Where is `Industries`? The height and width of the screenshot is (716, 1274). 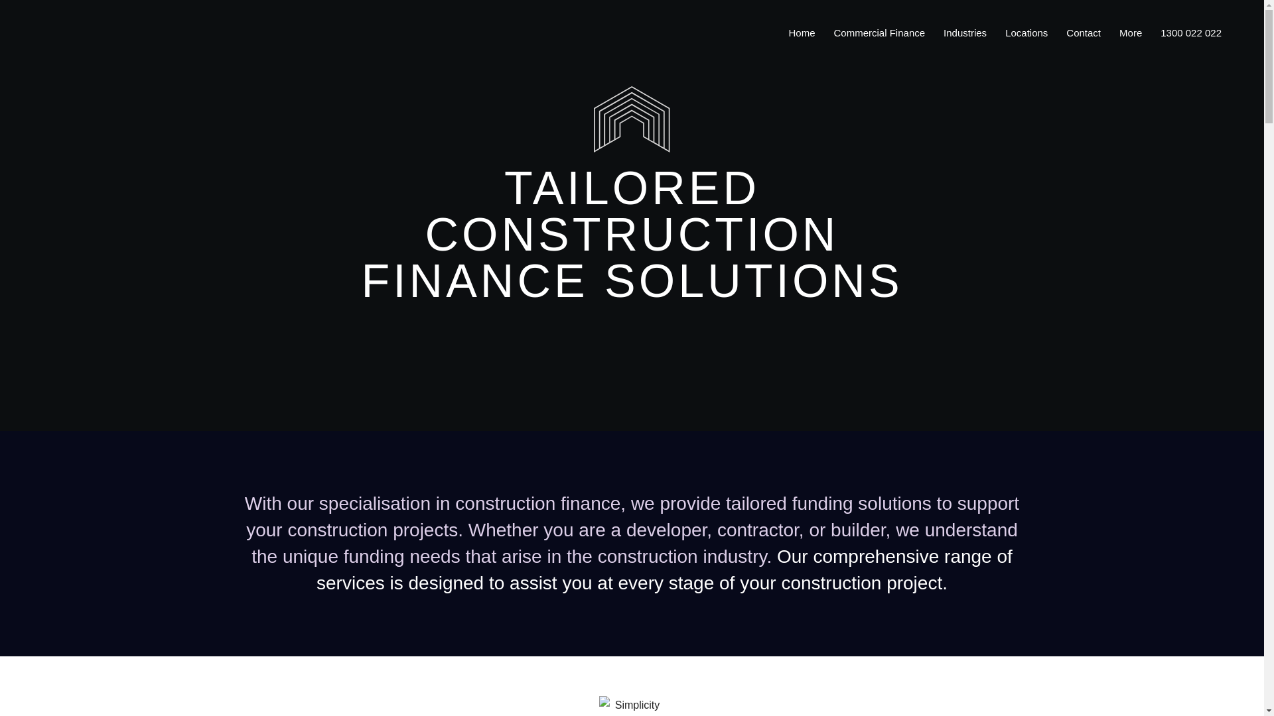 Industries is located at coordinates (965, 33).